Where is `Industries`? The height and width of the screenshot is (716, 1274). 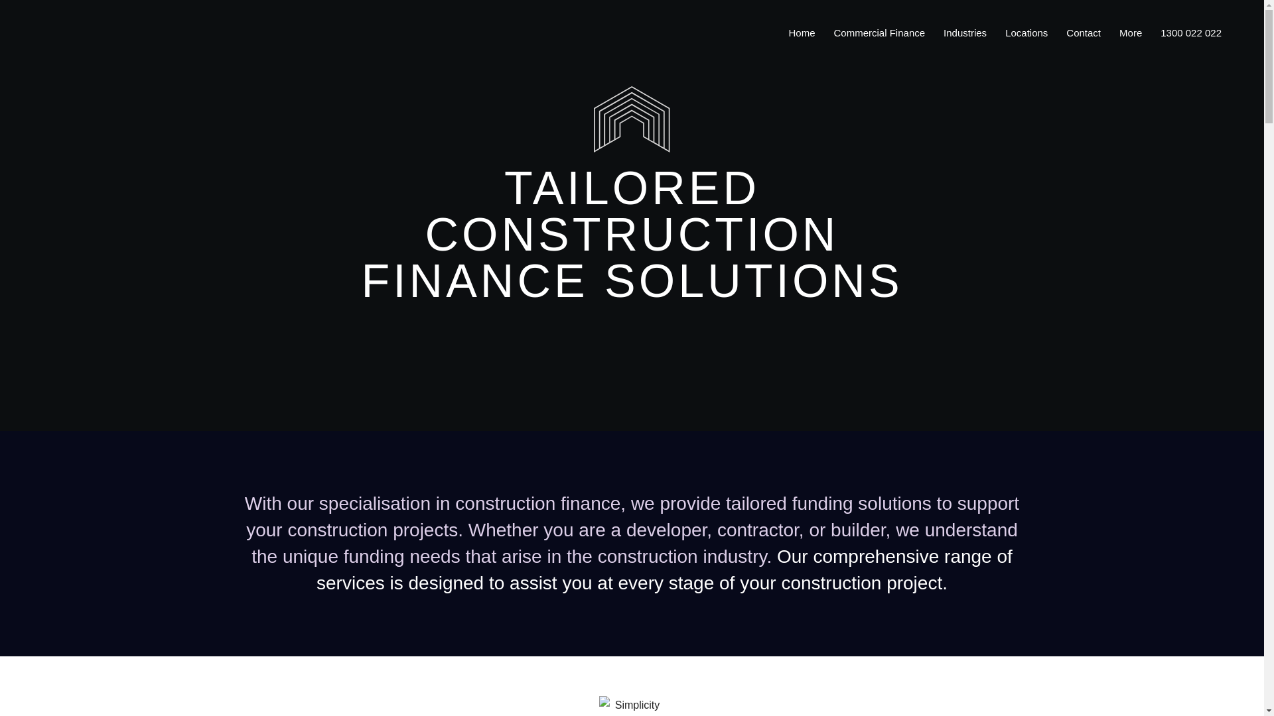 Industries is located at coordinates (965, 33).